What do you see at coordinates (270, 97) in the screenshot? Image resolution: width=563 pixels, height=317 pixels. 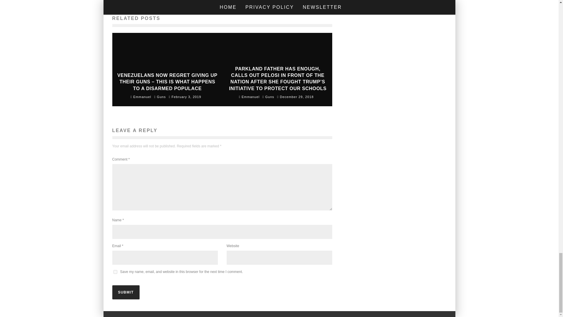 I see `Guns` at bounding box center [270, 97].